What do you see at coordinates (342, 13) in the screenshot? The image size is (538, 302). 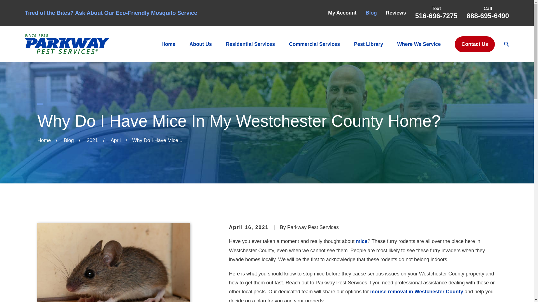 I see `My Account` at bounding box center [342, 13].